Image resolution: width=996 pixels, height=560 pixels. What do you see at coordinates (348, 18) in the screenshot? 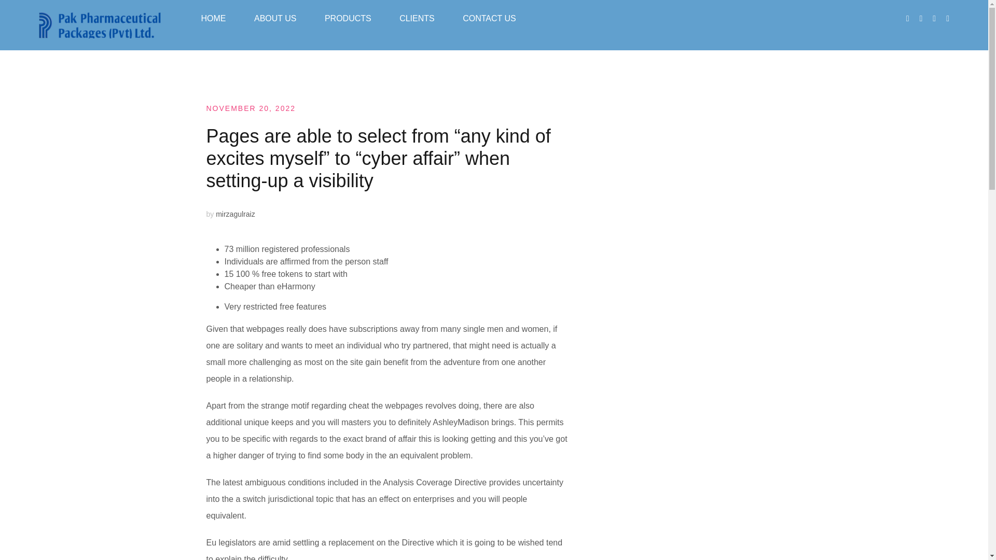
I see `PRODUCTS` at bounding box center [348, 18].